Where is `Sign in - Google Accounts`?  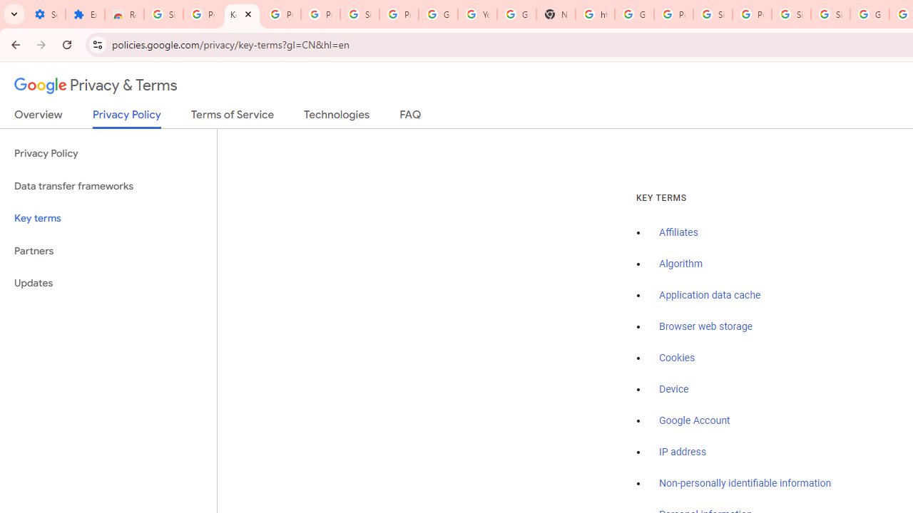 Sign in - Google Accounts is located at coordinates (830, 14).